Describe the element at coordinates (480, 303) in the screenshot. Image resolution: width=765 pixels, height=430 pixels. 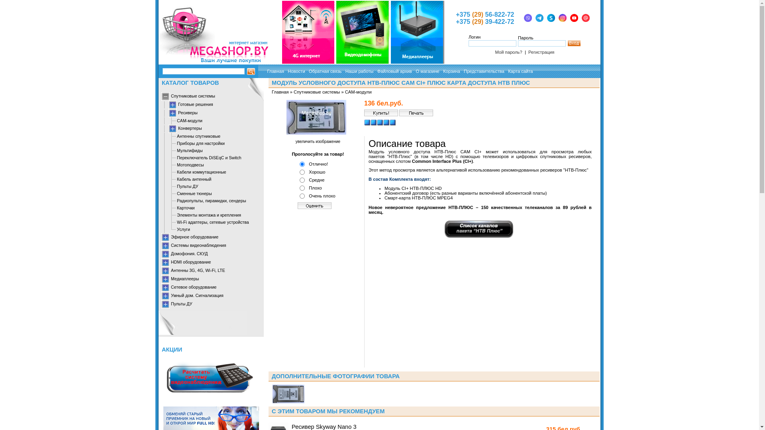
I see `YouTube video player` at that location.